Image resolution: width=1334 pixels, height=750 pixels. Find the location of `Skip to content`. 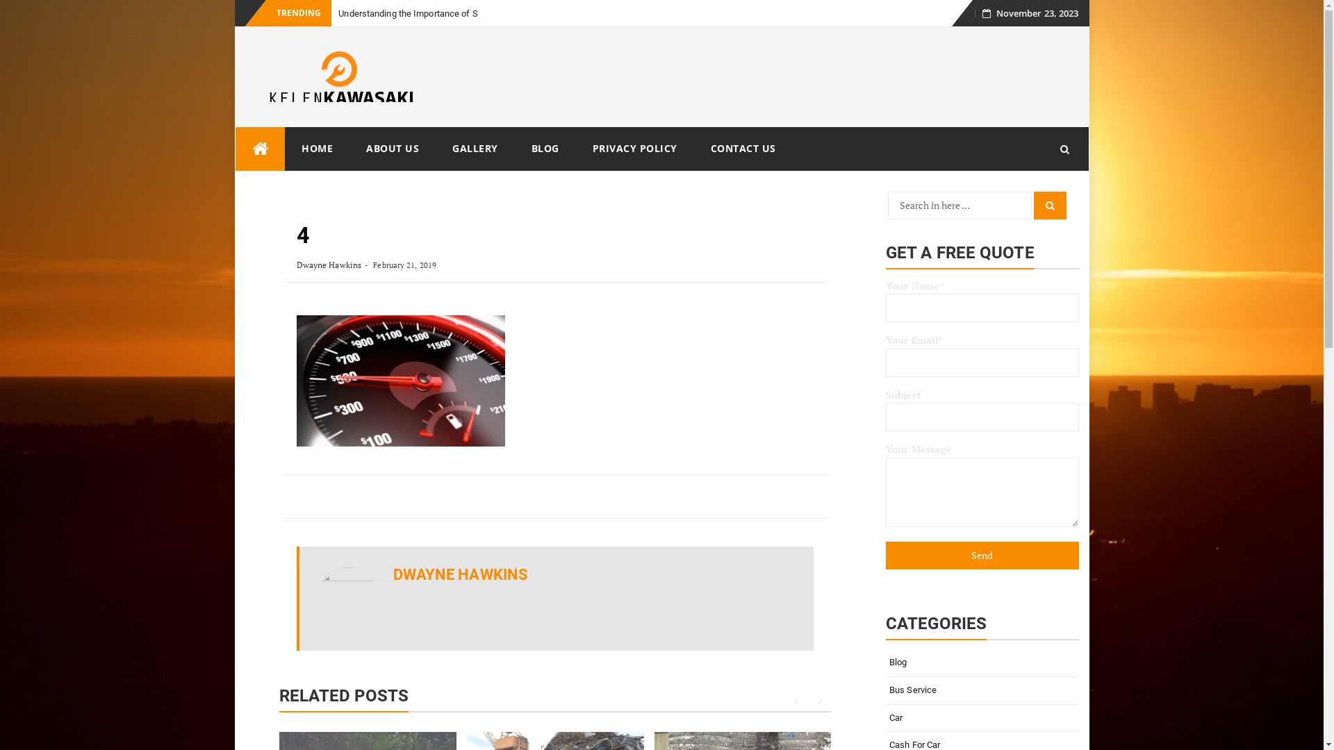

Skip to content is located at coordinates (235, 126).